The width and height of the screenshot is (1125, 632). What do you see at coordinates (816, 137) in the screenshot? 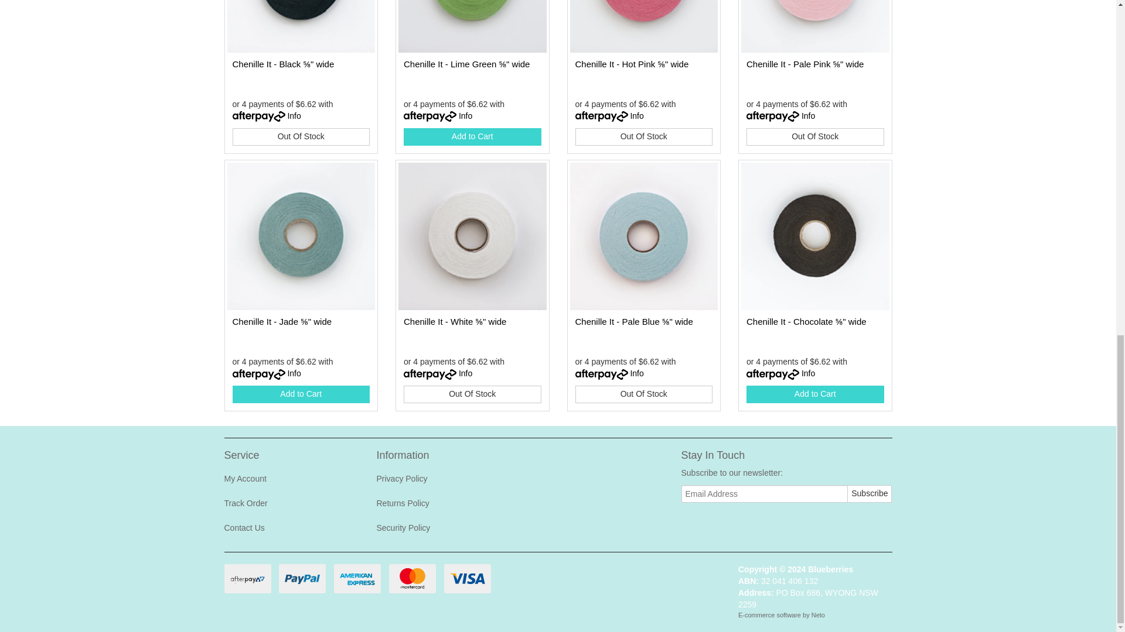
I see `Notify Me When Back In Stock` at bounding box center [816, 137].